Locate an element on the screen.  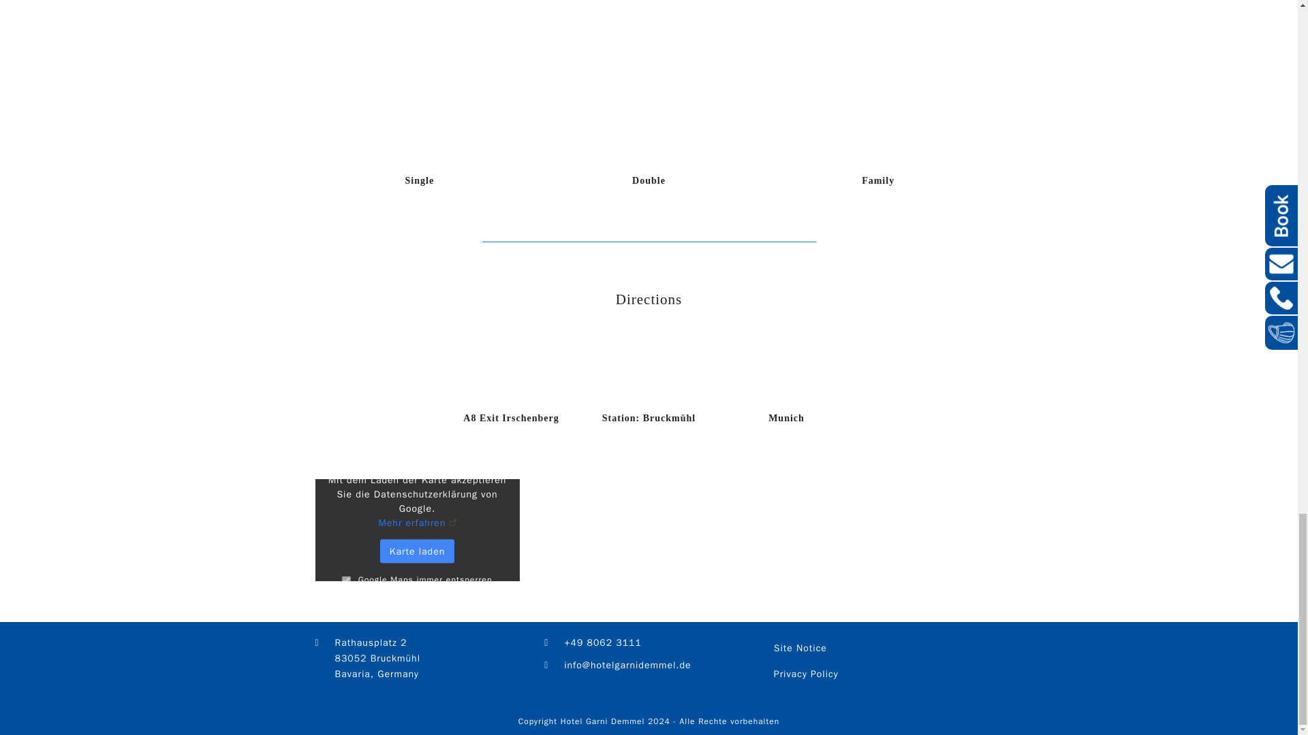
Single is located at coordinates (420, 181).